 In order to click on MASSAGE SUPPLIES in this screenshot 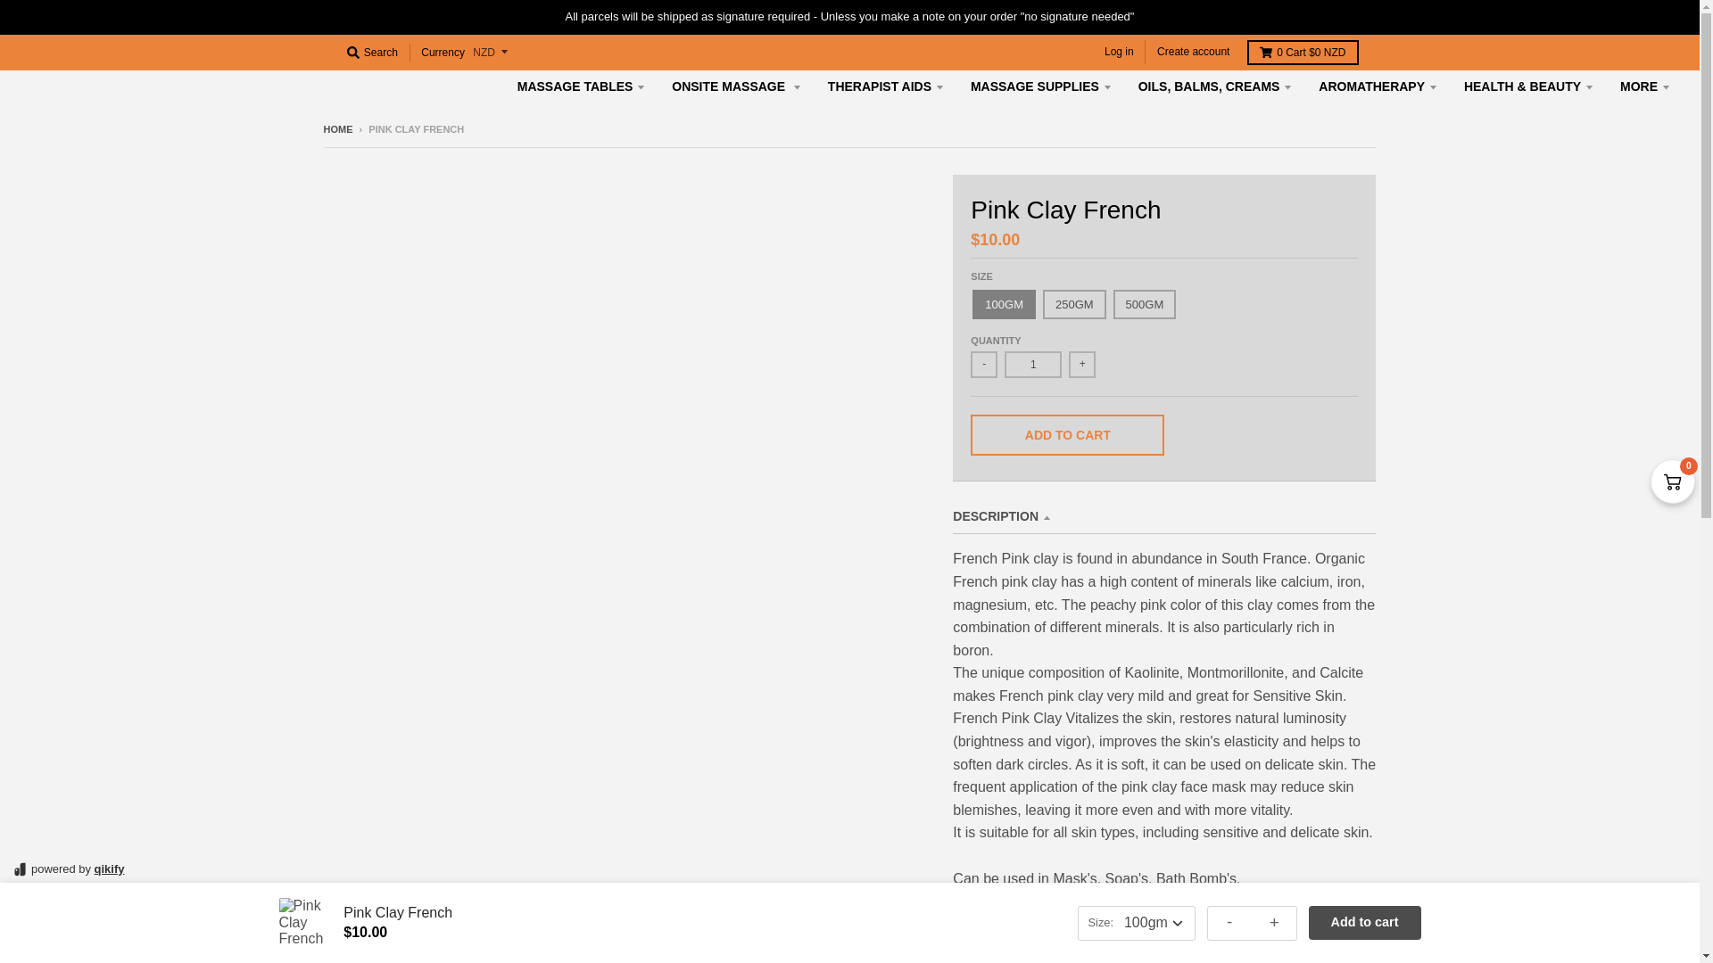, I will do `click(1041, 86)`.